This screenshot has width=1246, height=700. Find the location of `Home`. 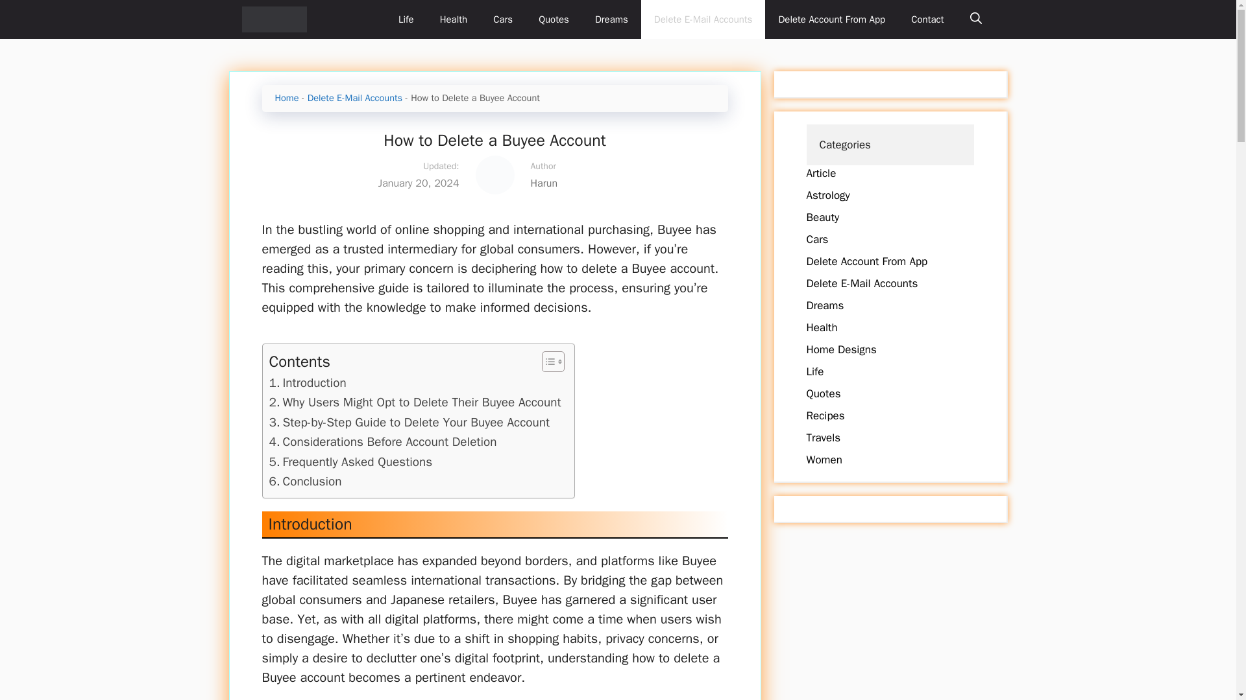

Home is located at coordinates (287, 97).